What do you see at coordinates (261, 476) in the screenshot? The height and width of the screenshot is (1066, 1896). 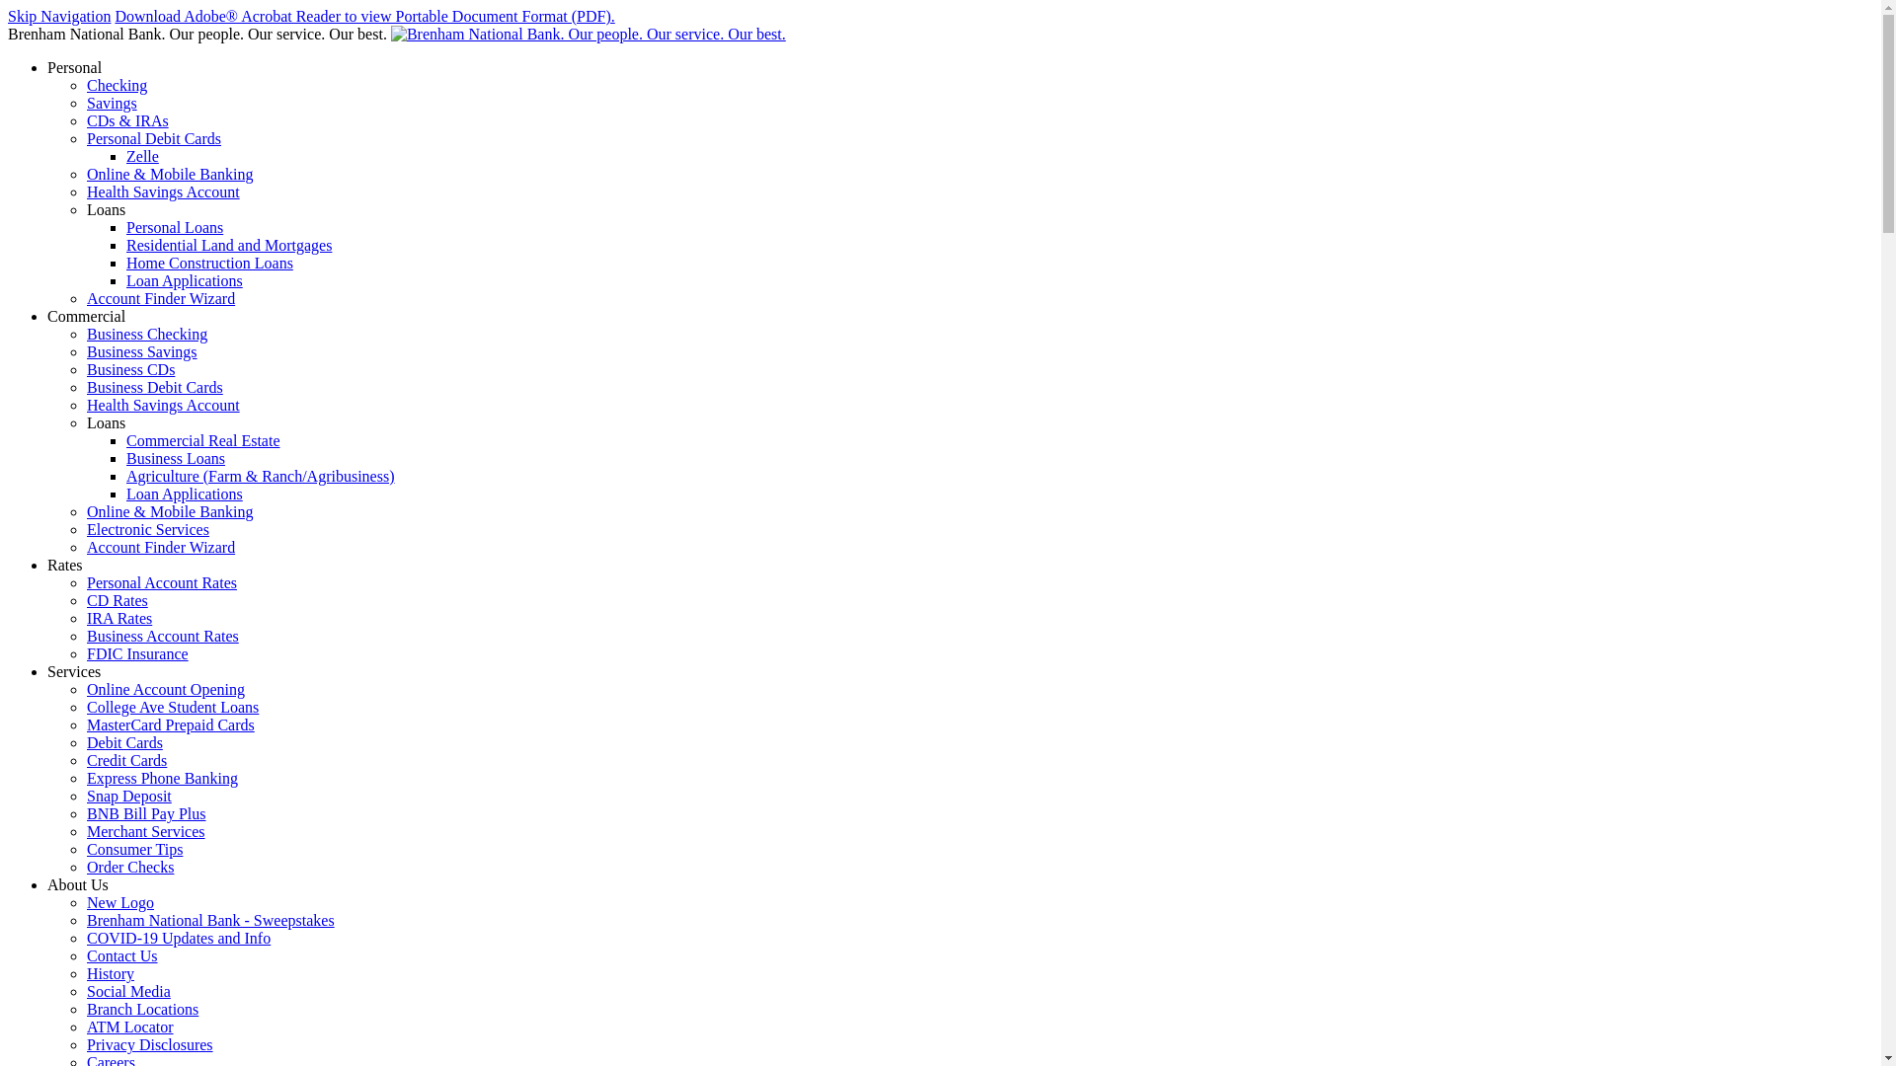 I see `Agriculture (Farm & Ranch/Agribusiness)` at bounding box center [261, 476].